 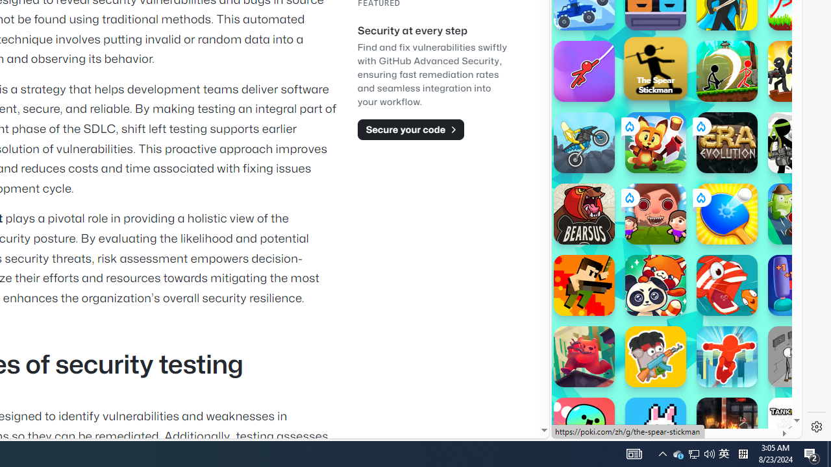 I want to click on Ping Pong Go! Ping Pong Go!, so click(x=727, y=214).